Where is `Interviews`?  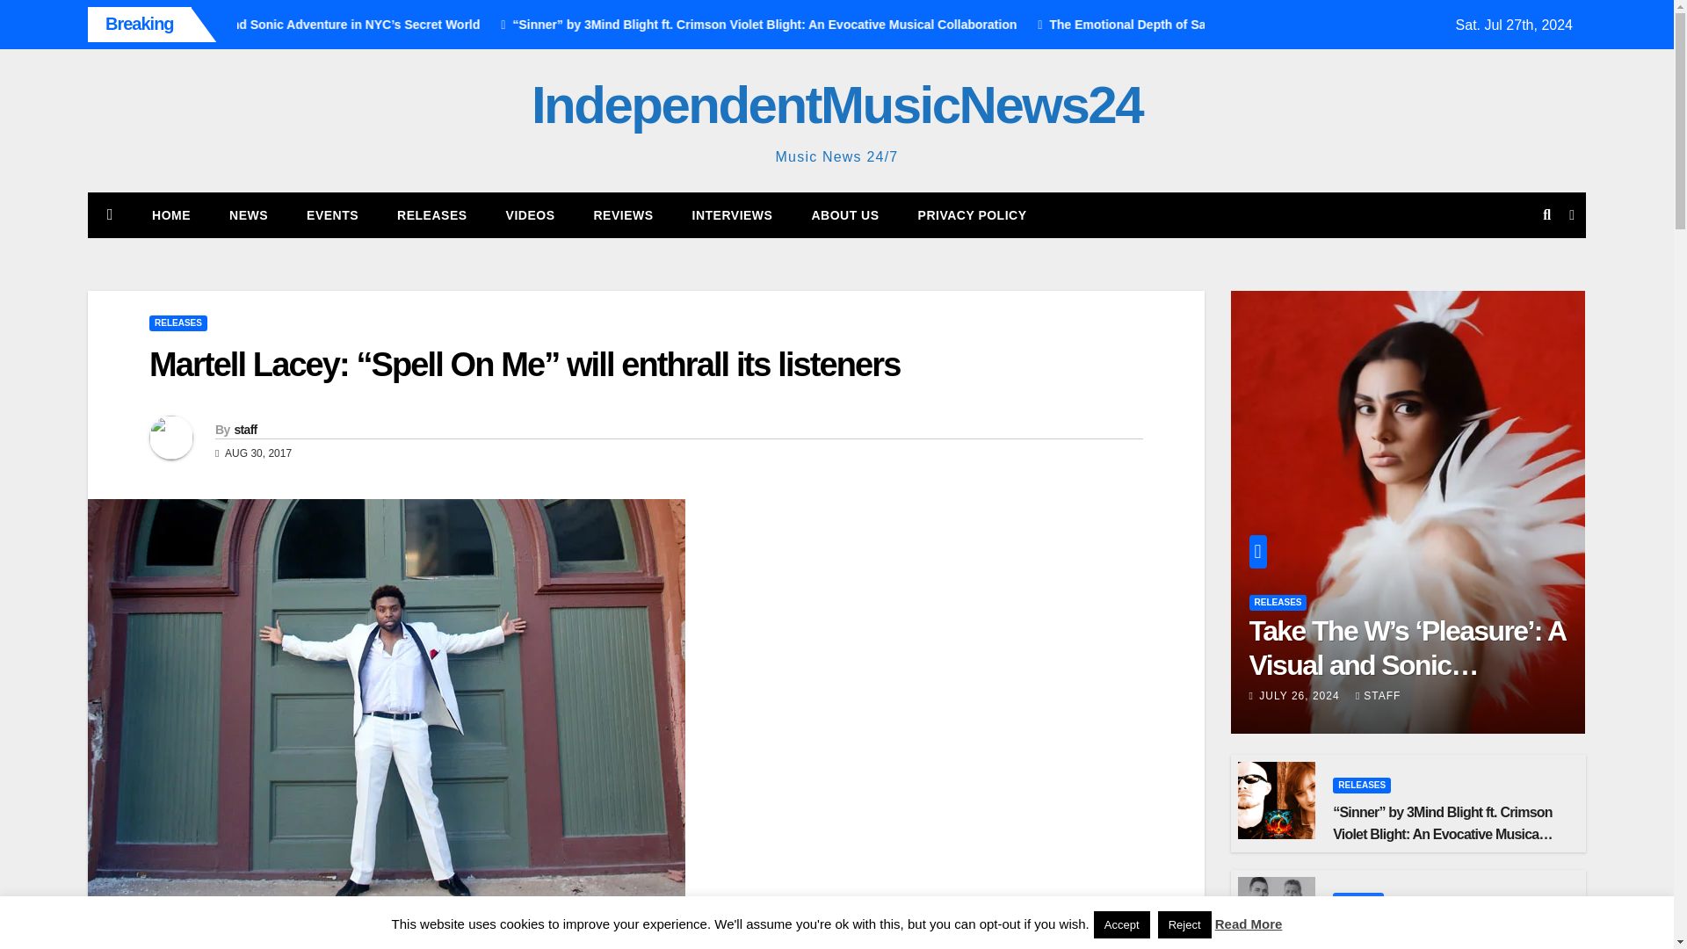
Interviews is located at coordinates (733, 215).